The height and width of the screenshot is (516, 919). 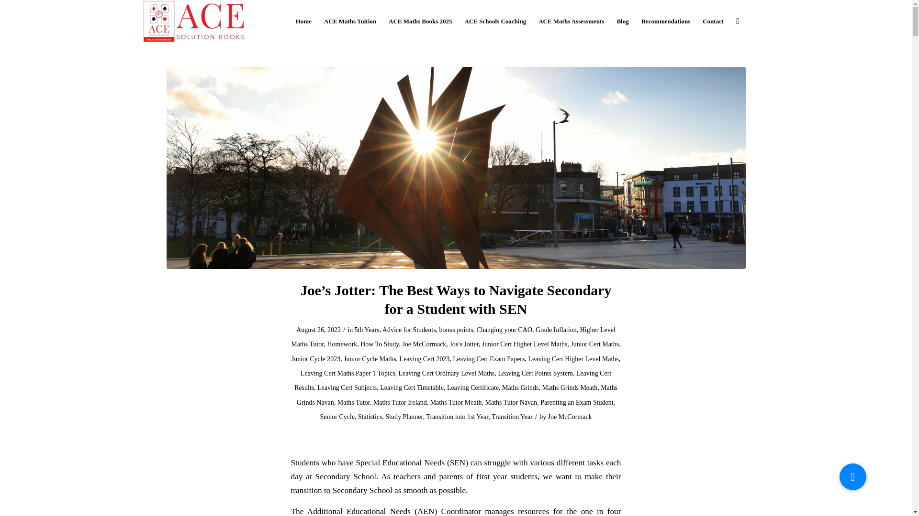 What do you see at coordinates (504, 330) in the screenshot?
I see `Changing your CAO` at bounding box center [504, 330].